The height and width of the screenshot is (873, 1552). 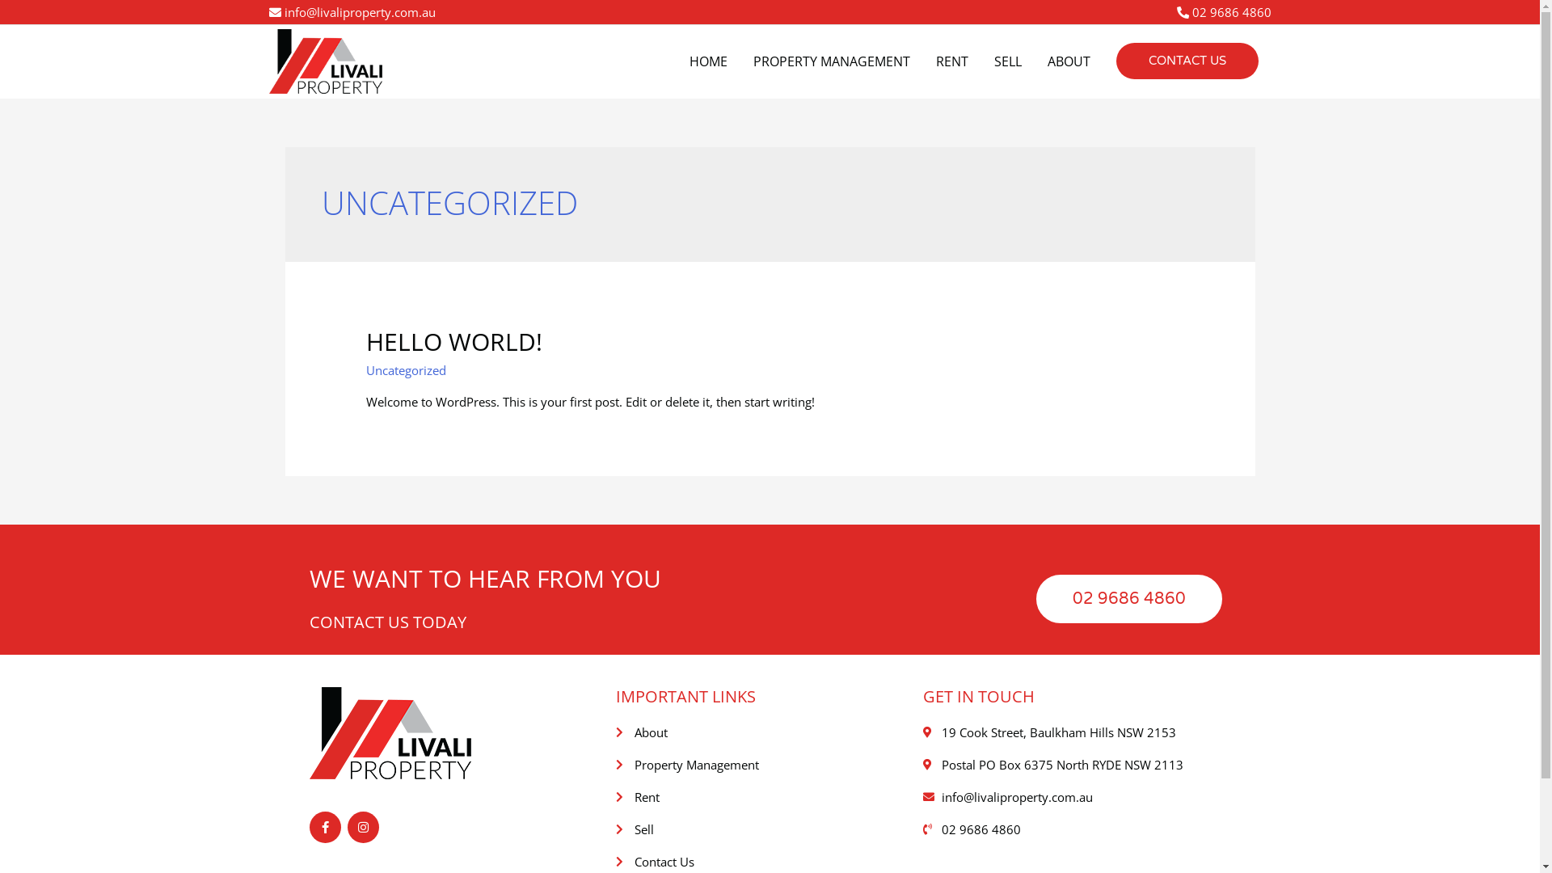 What do you see at coordinates (832, 61) in the screenshot?
I see `PROPERTY MANAGEMENT` at bounding box center [832, 61].